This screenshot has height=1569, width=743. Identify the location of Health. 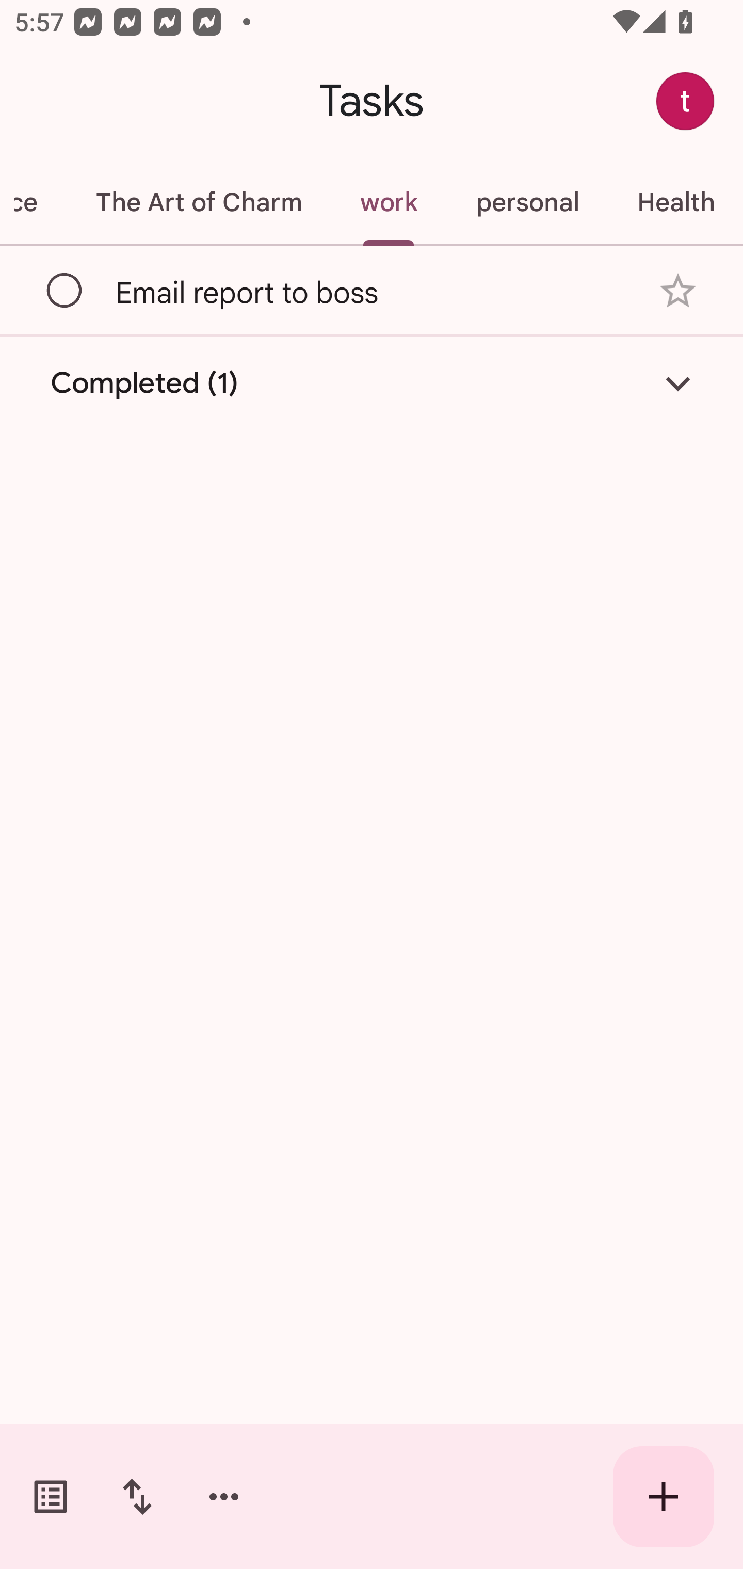
(675, 202).